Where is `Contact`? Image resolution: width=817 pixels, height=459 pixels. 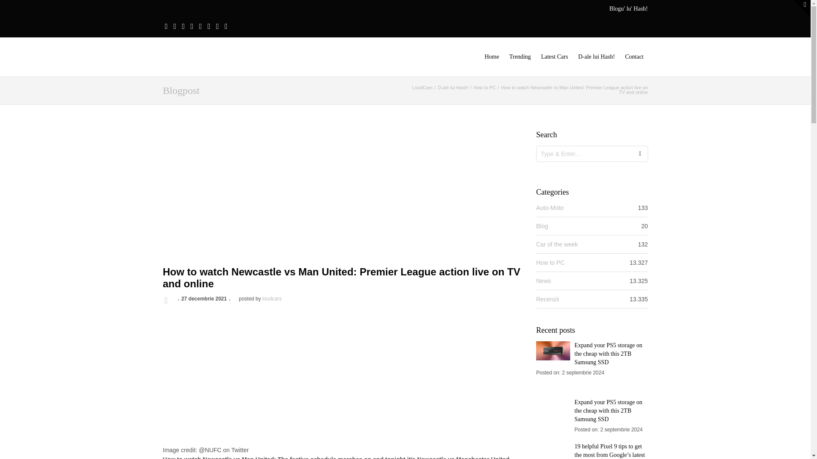 Contact is located at coordinates (634, 57).